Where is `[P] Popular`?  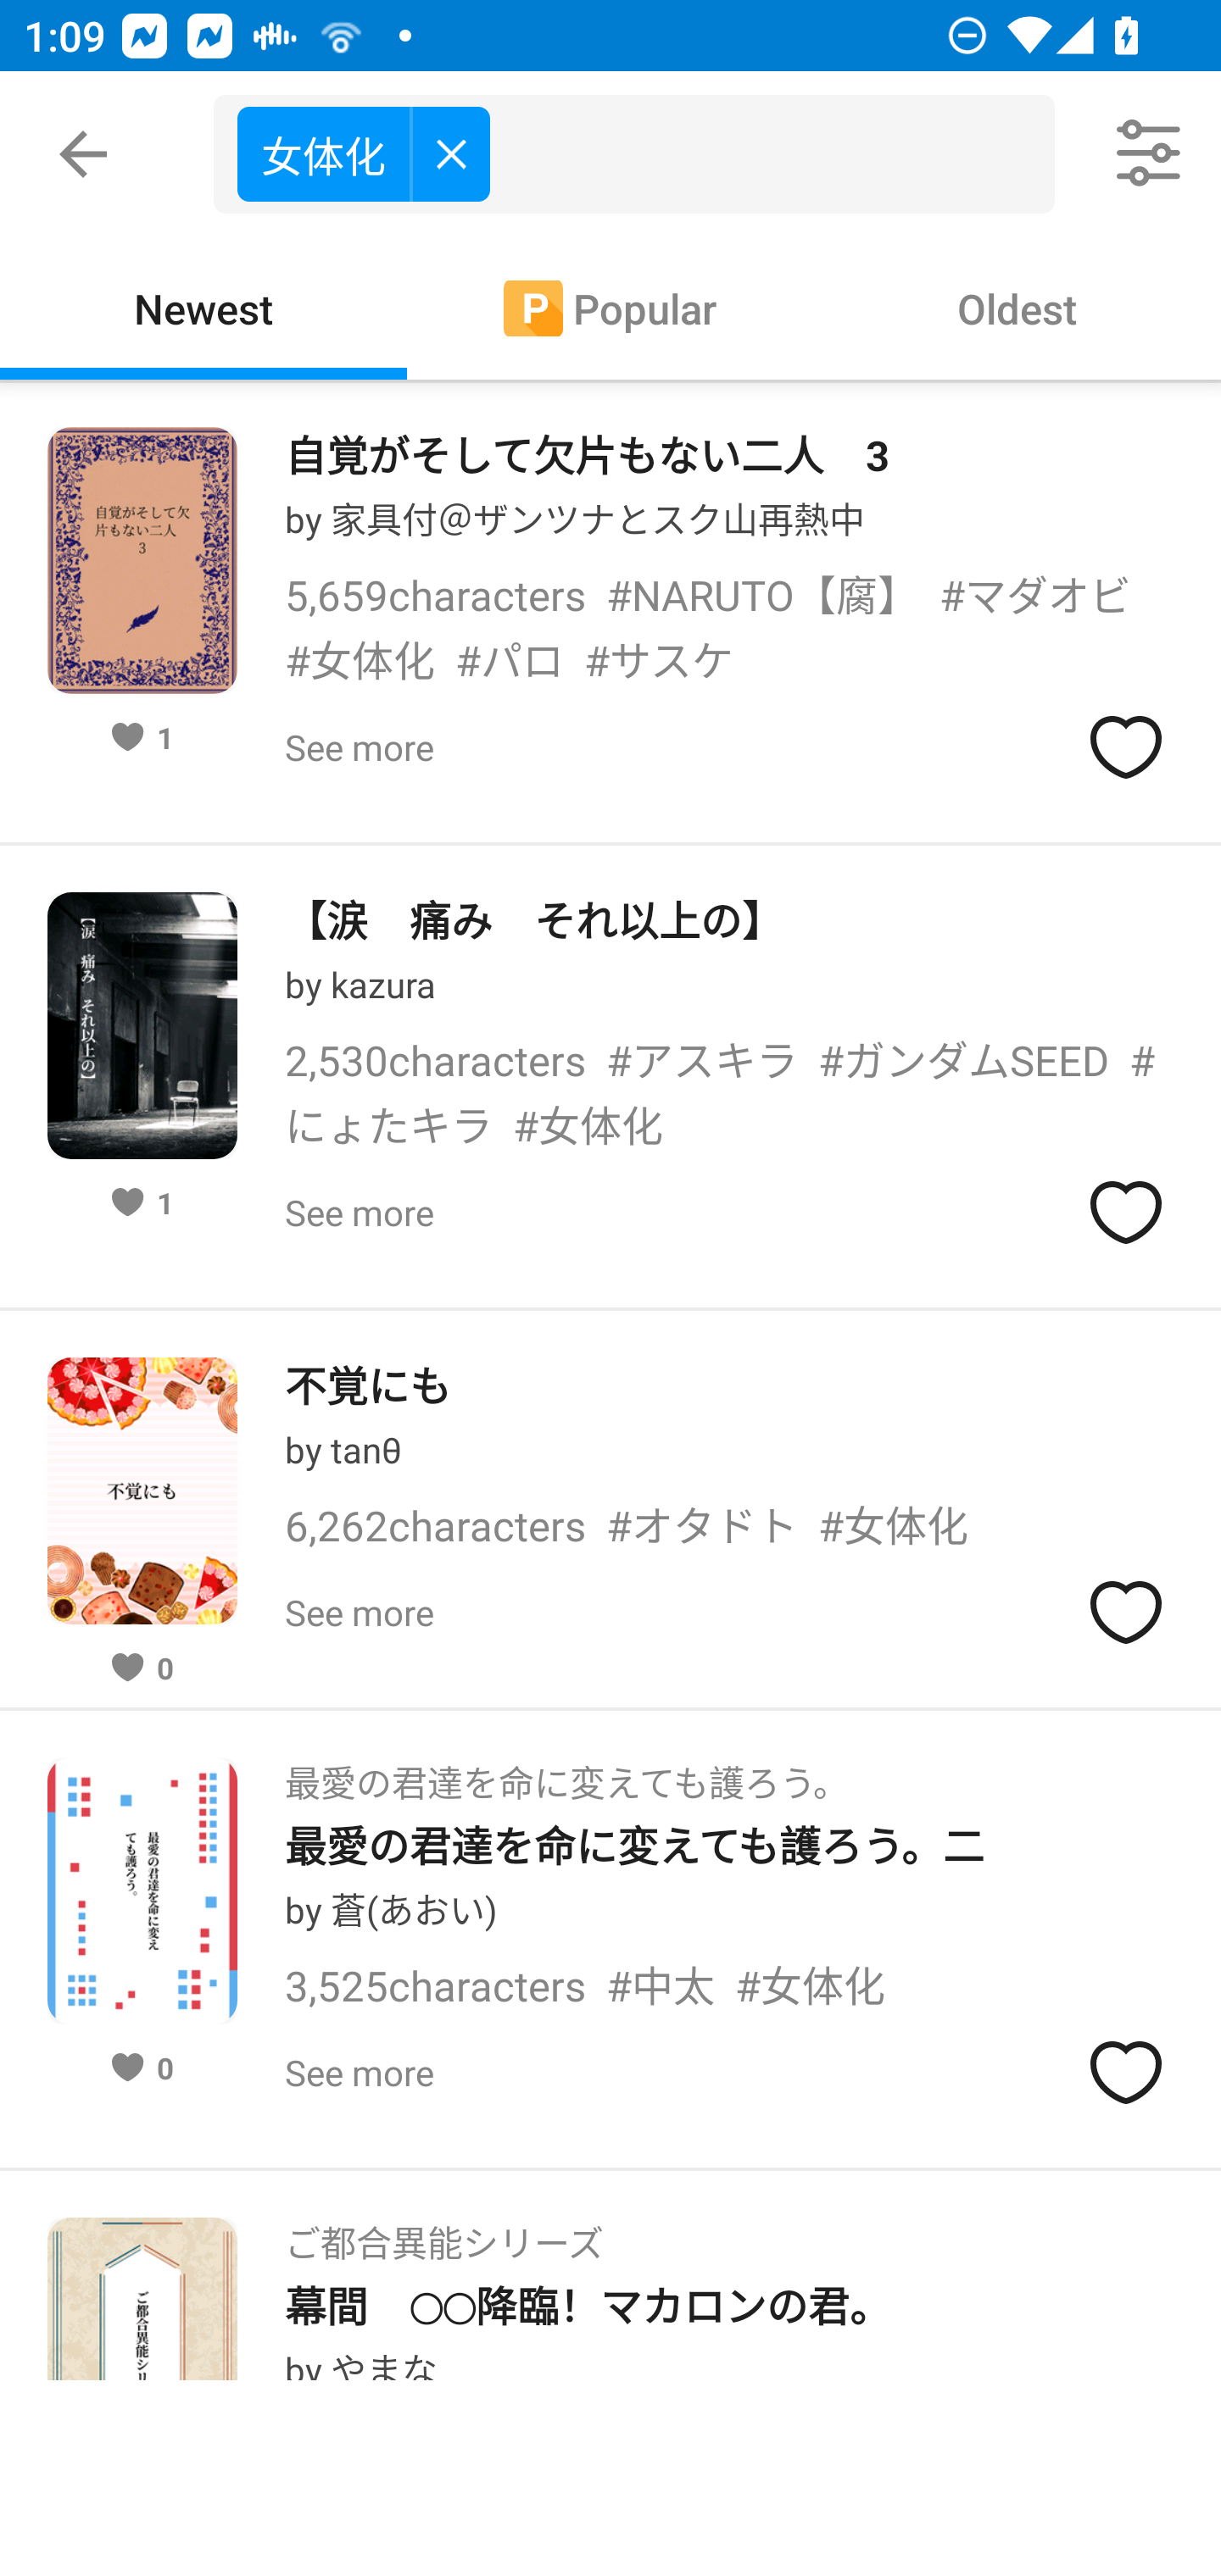
[P] Popular is located at coordinates (610, 307).